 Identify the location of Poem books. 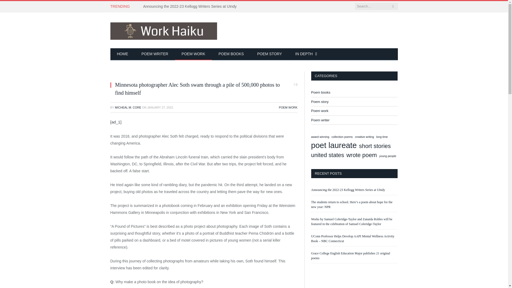
(321, 92).